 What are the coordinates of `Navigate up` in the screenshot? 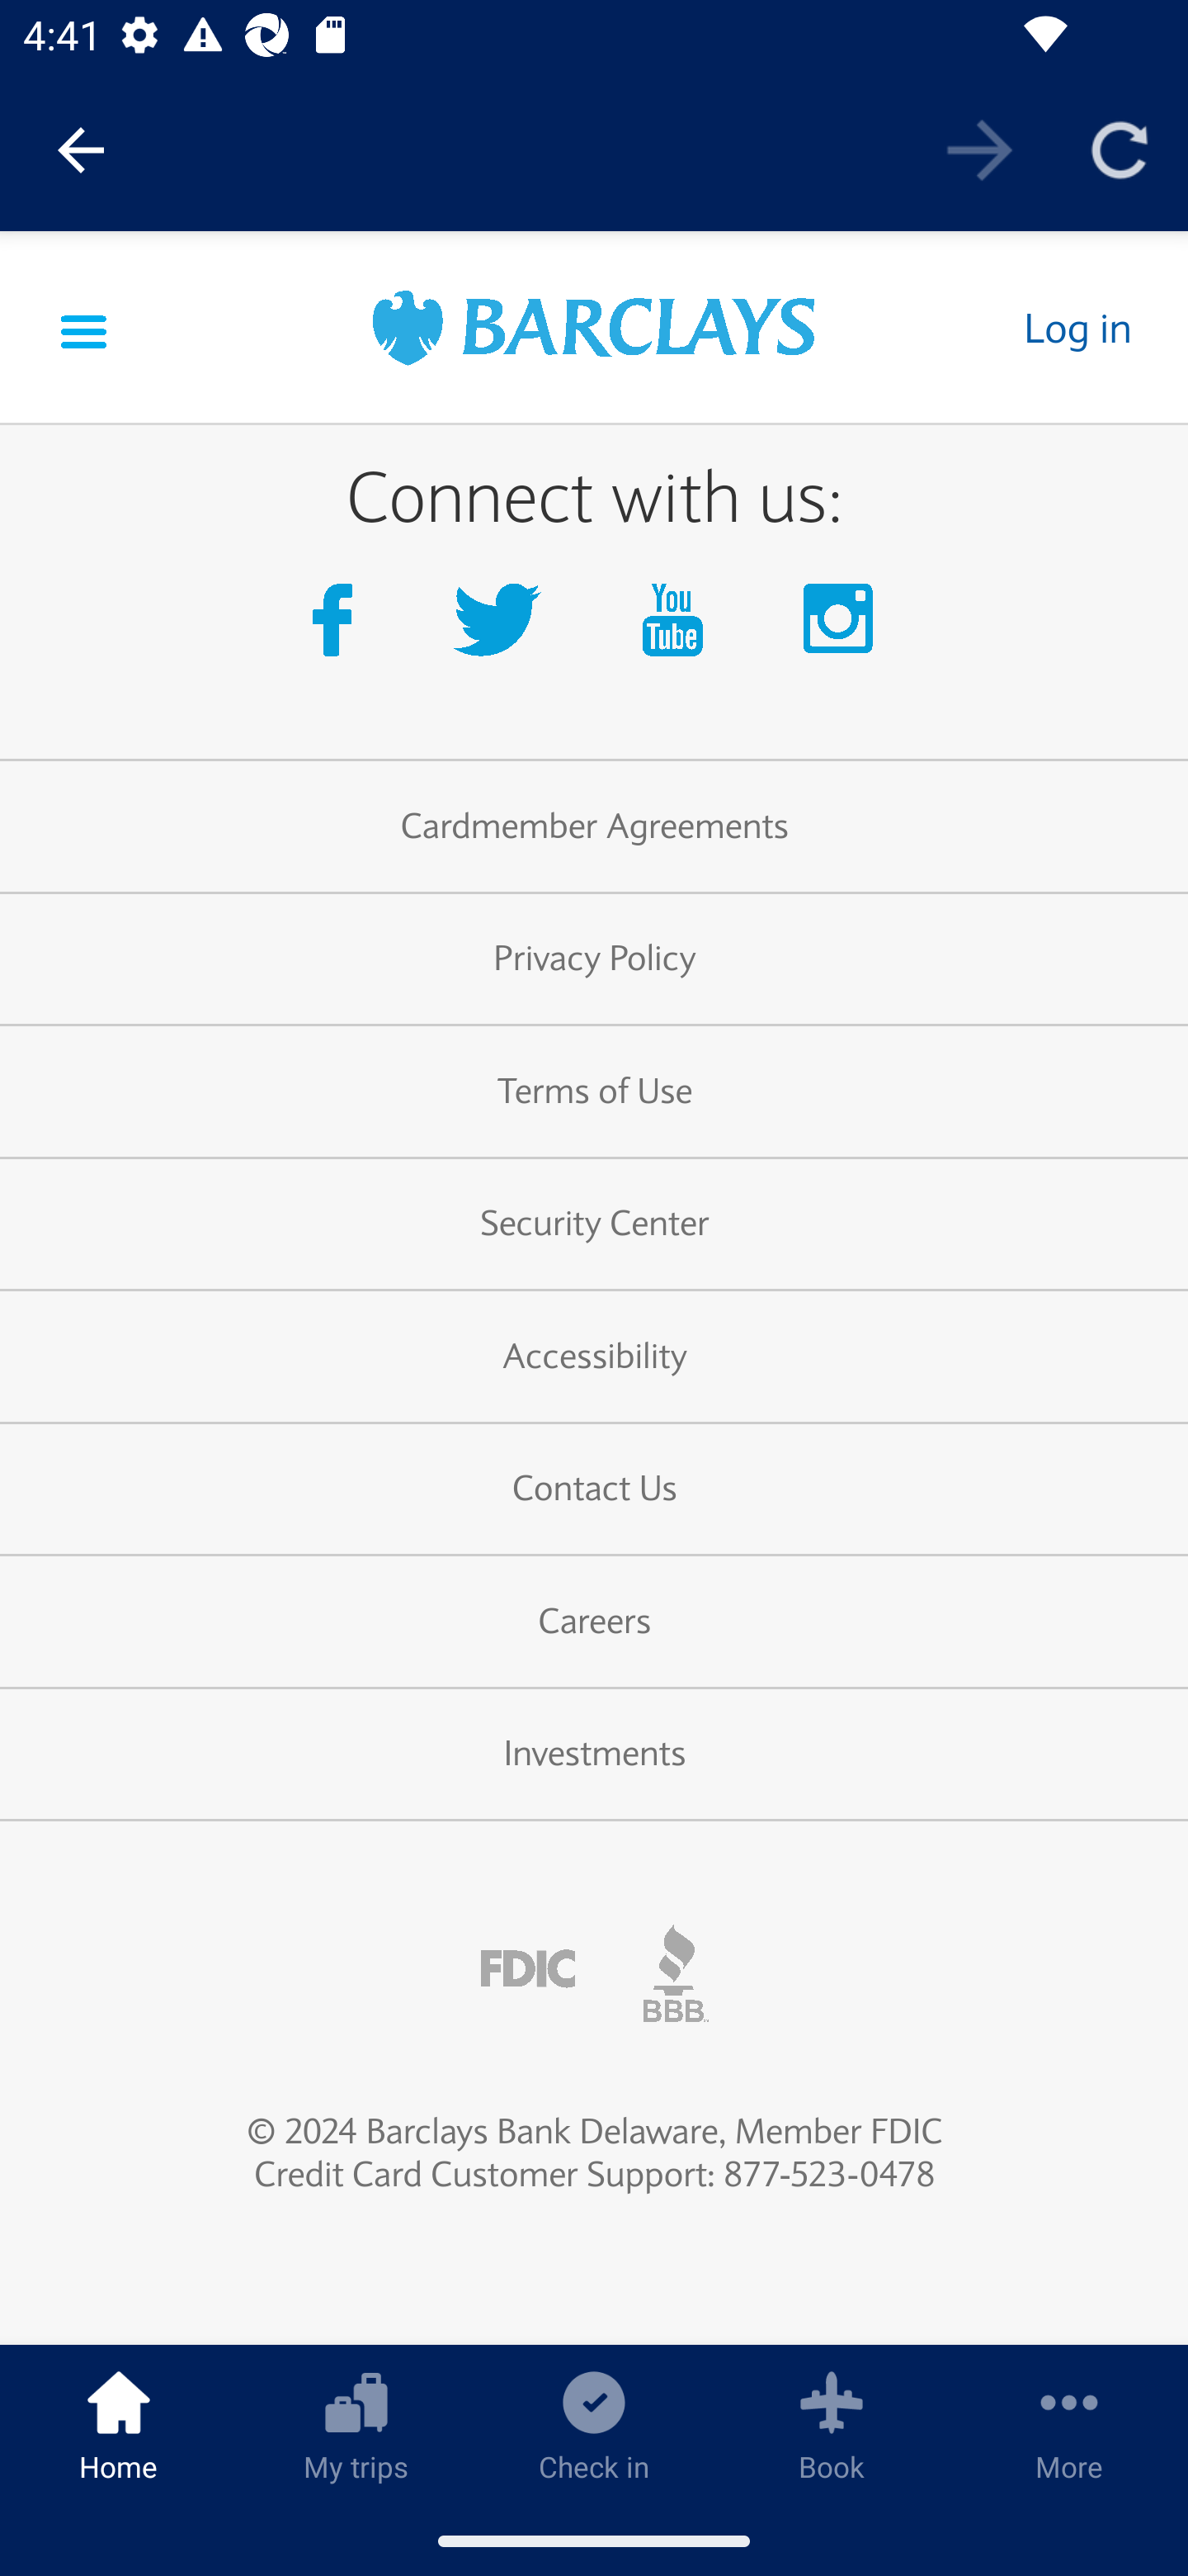 It's located at (81, 150).